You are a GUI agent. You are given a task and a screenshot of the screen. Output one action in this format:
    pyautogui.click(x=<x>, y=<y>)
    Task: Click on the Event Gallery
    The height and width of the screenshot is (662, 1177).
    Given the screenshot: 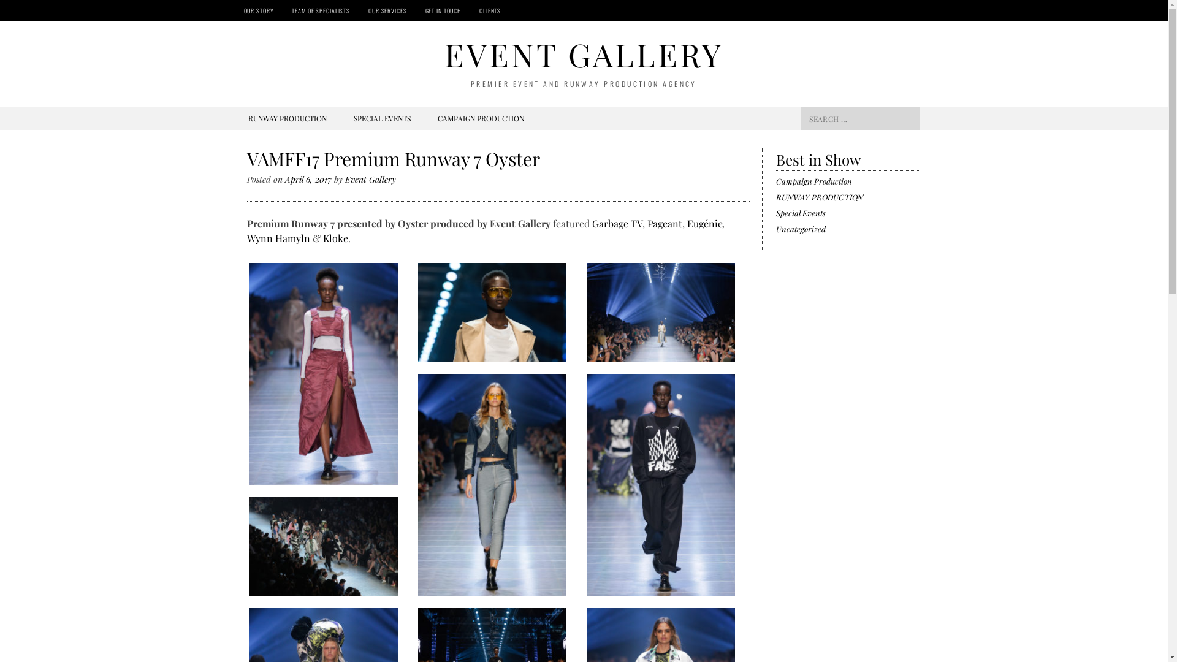 What is the action you would take?
    pyautogui.click(x=370, y=179)
    